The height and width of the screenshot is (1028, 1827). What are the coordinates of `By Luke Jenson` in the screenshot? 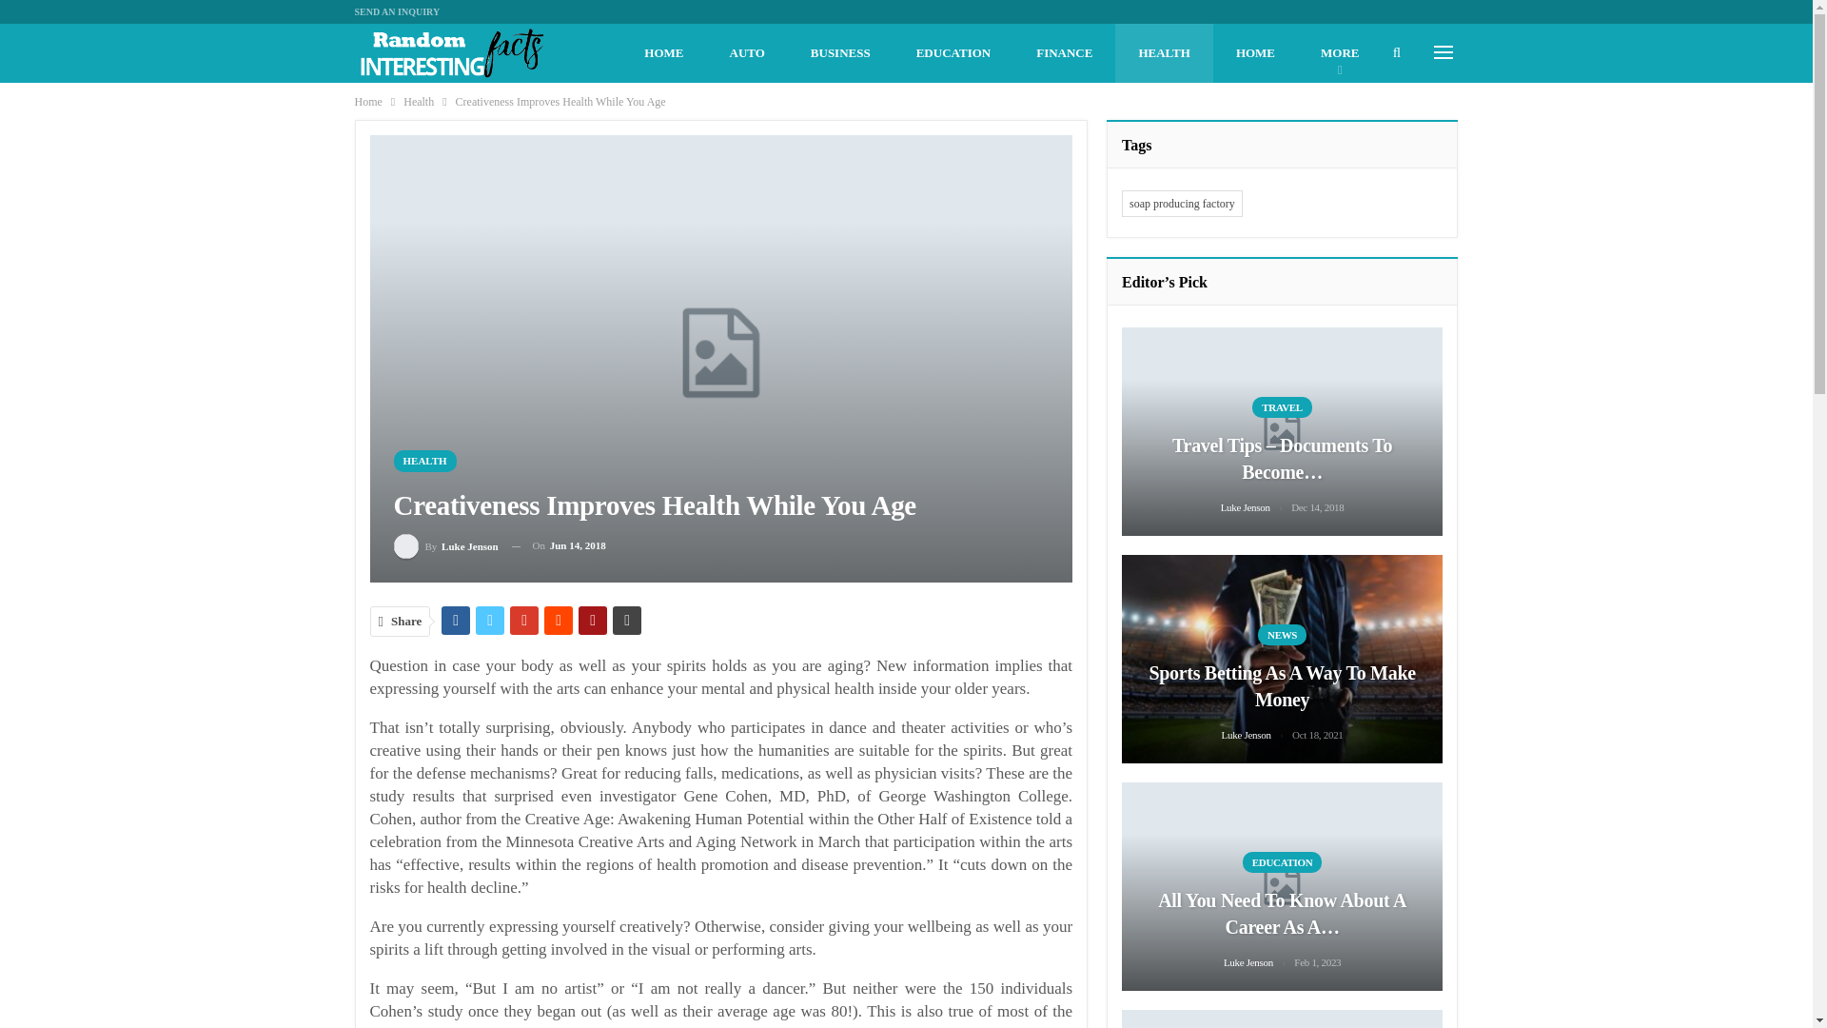 It's located at (446, 546).